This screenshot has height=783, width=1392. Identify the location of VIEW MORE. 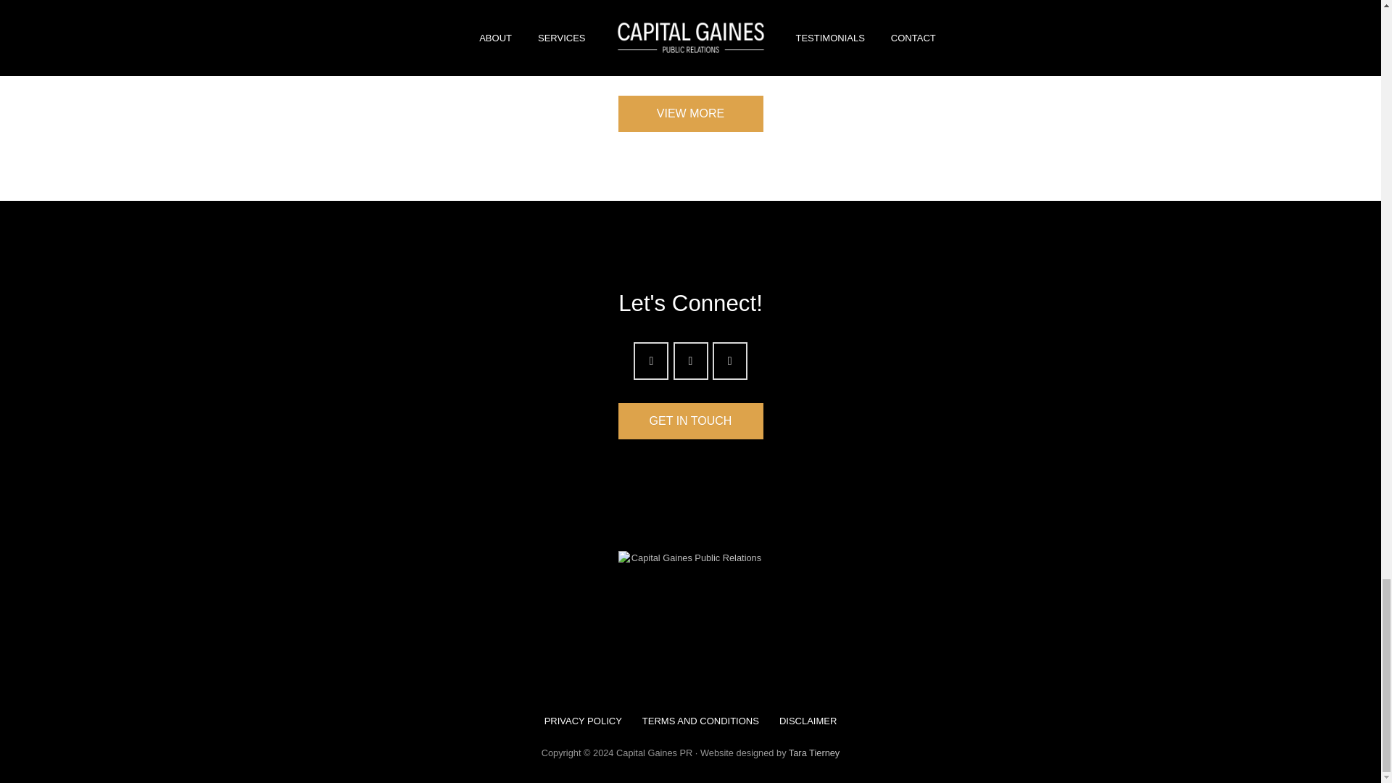
(690, 113).